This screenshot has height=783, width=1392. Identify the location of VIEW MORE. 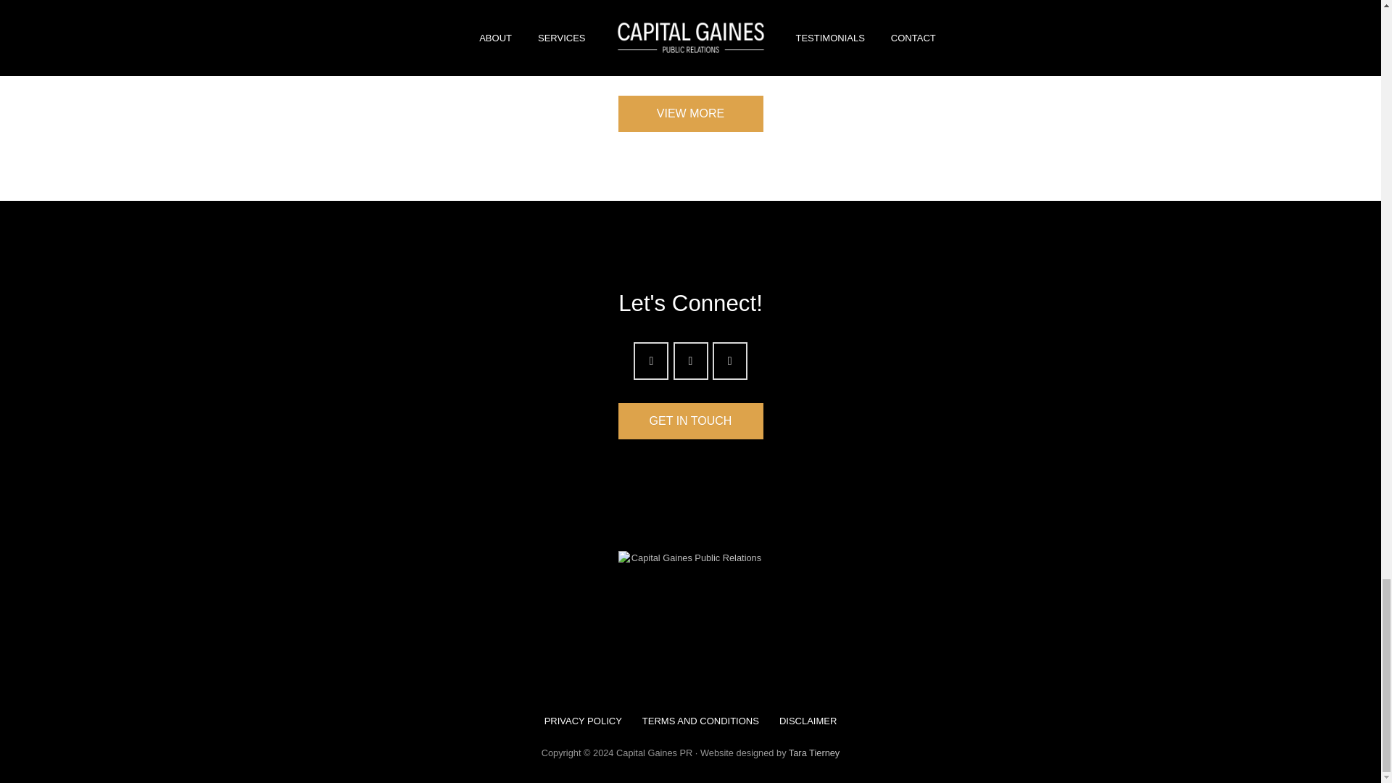
(690, 113).